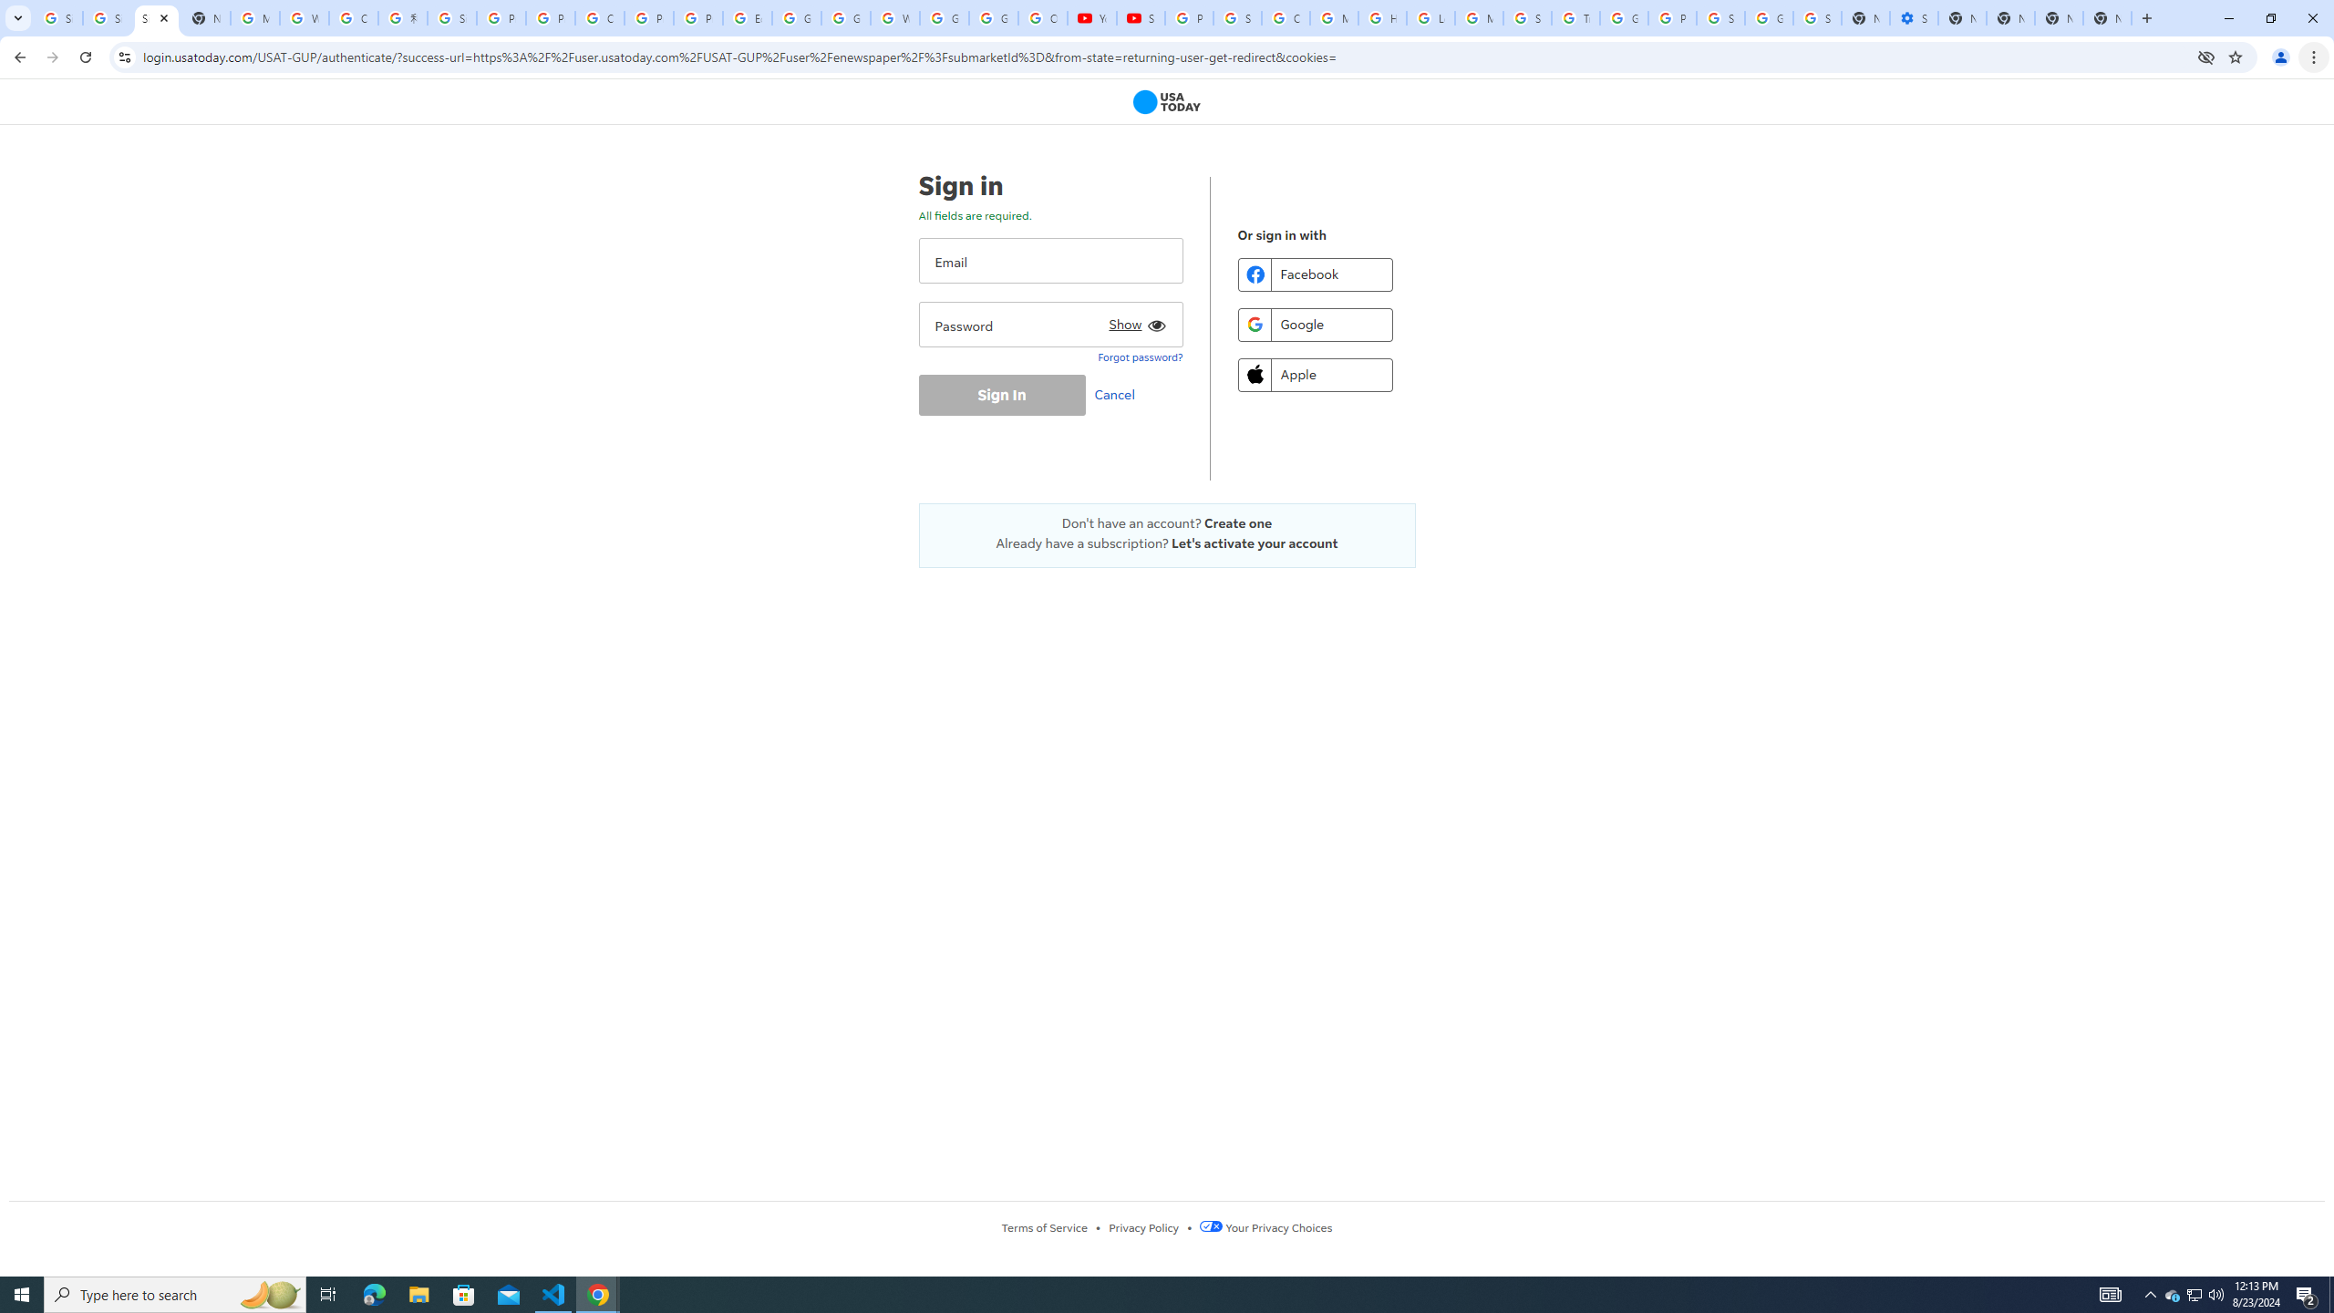 The height and width of the screenshot is (1313, 2334). Describe the element at coordinates (1119, 394) in the screenshot. I see `Cancel` at that location.